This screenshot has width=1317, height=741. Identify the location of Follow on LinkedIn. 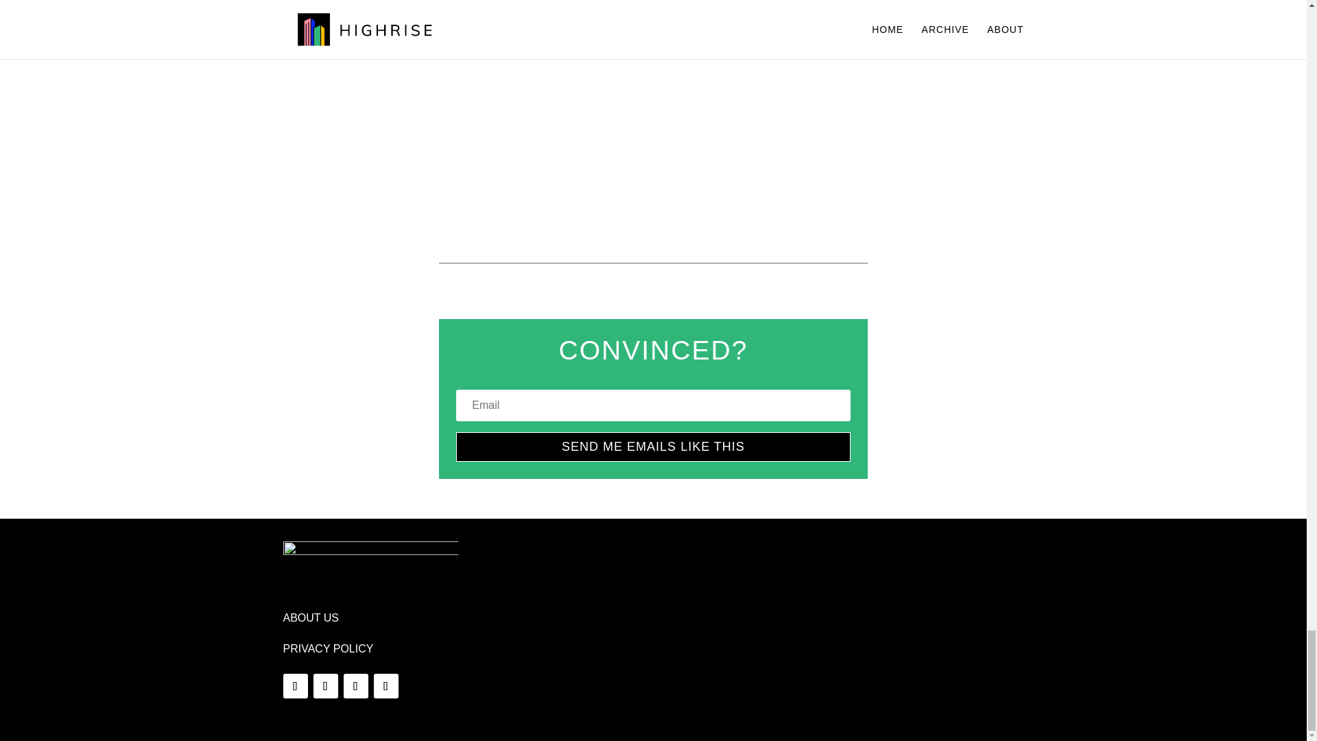
(355, 686).